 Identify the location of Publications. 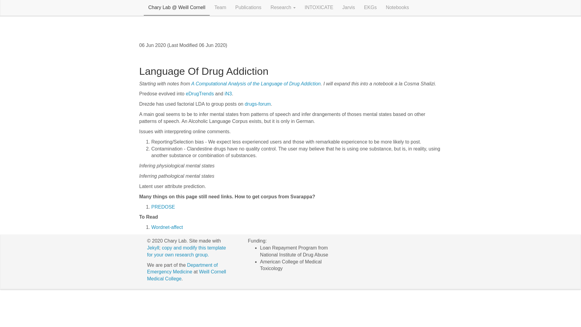
(248, 7).